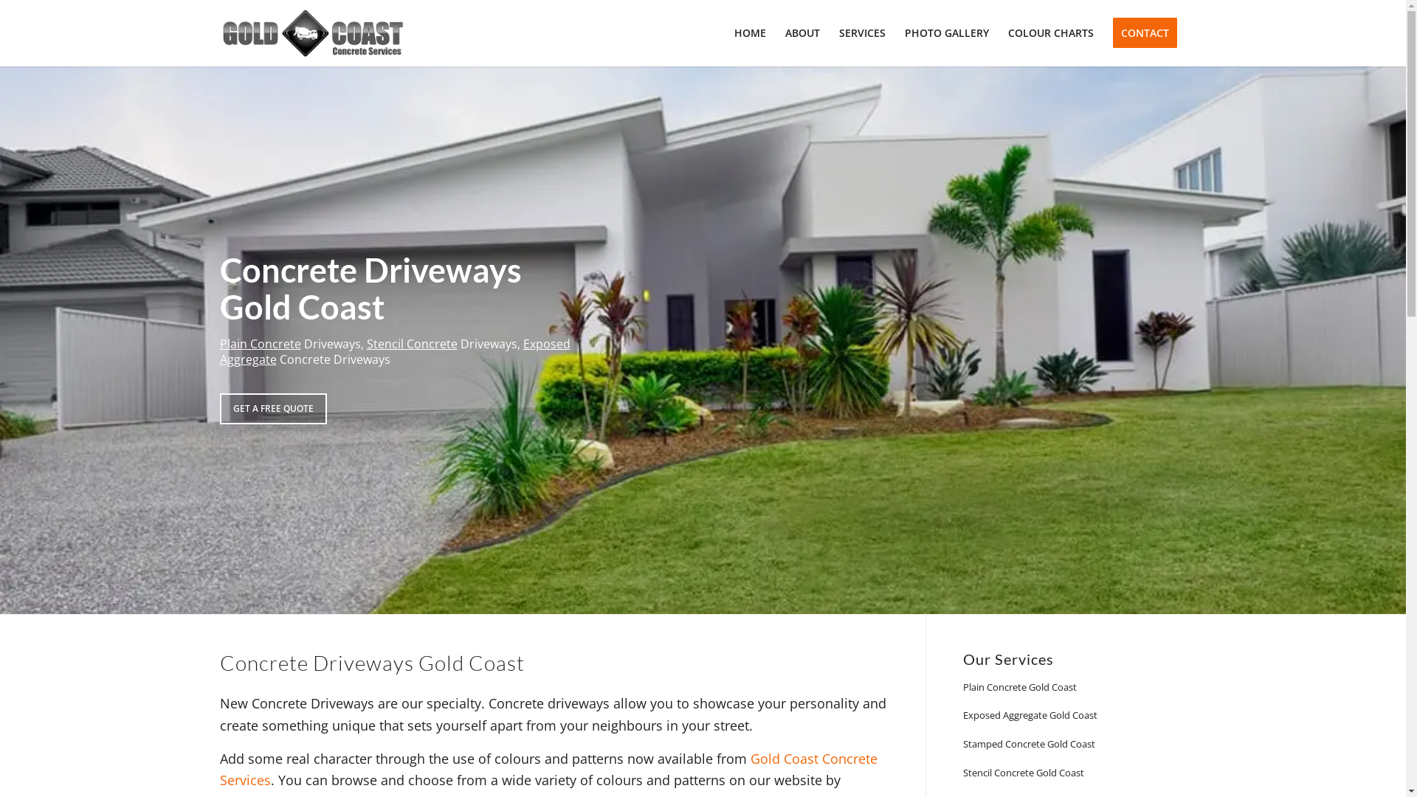 This screenshot has width=1417, height=797. I want to click on Gold Coast Concrete Services Slider 1, so click(703, 339).